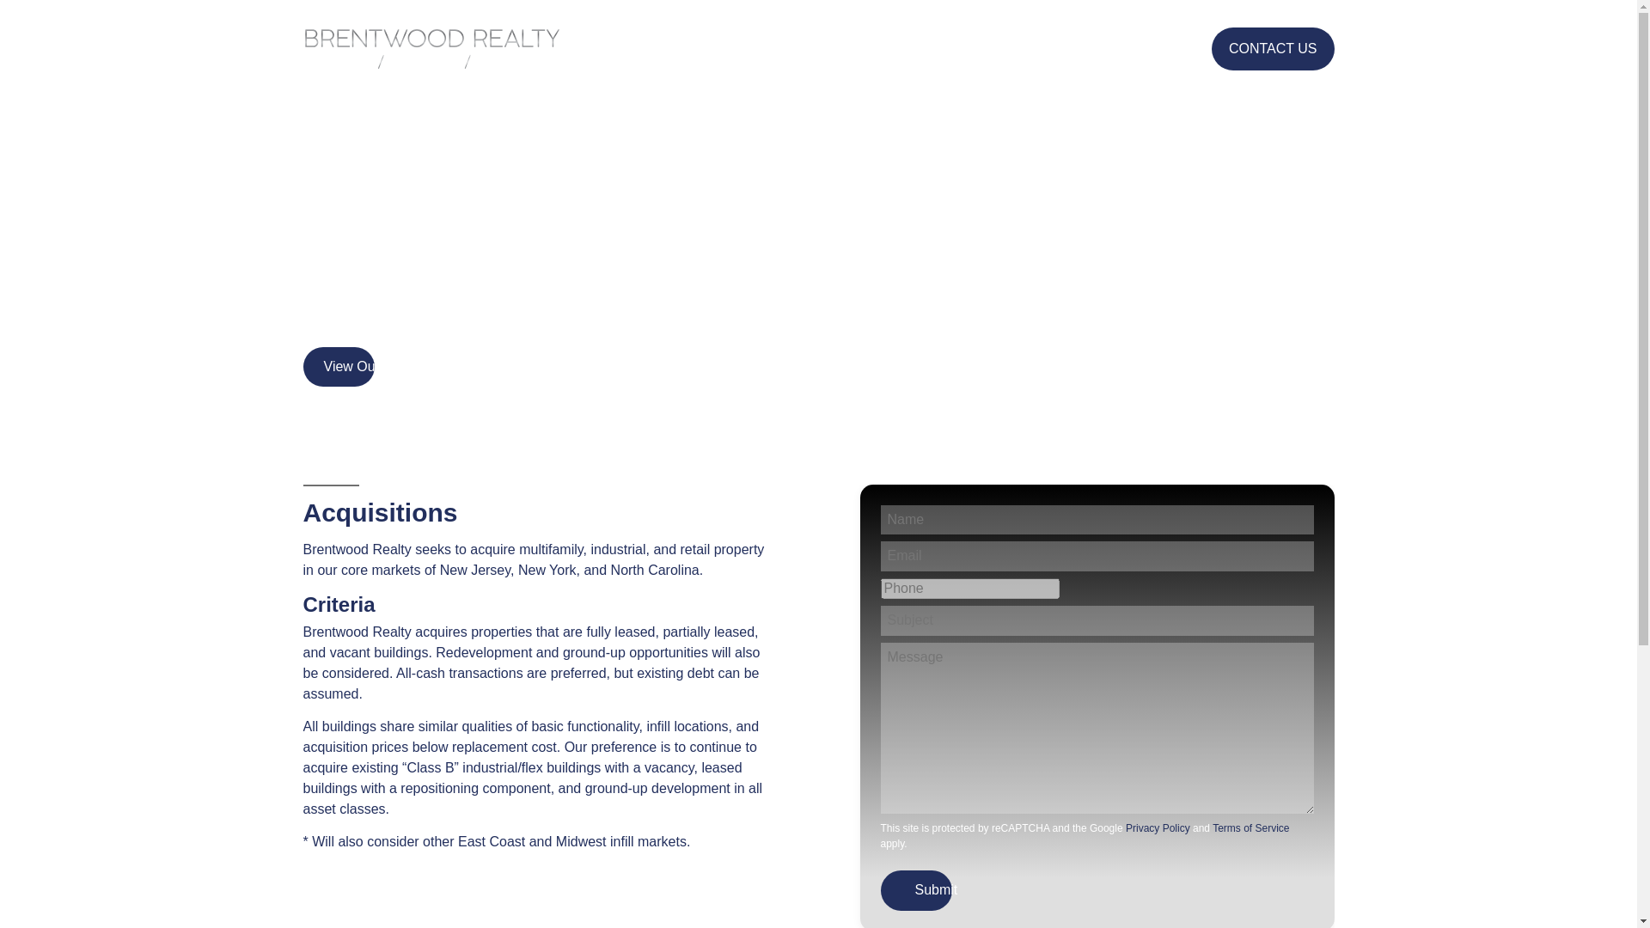 This screenshot has height=928, width=1650. What do you see at coordinates (384, 366) in the screenshot?
I see `View Our Properties` at bounding box center [384, 366].